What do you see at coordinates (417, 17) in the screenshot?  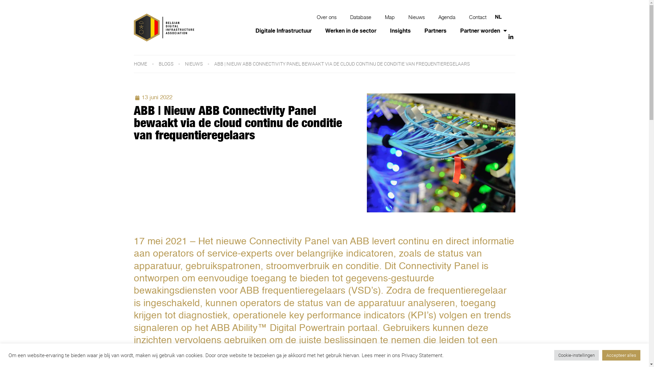 I see `Nieuws` at bounding box center [417, 17].